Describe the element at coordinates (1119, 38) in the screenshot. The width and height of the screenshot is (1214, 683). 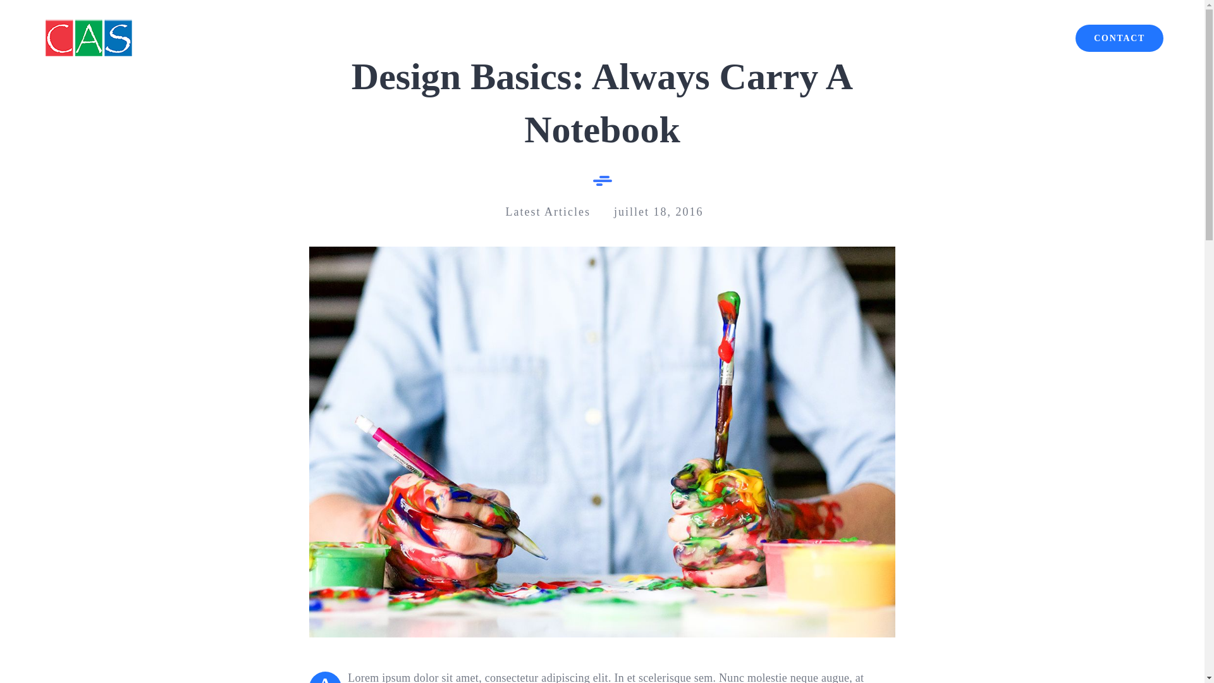
I see `CONTACT` at that location.